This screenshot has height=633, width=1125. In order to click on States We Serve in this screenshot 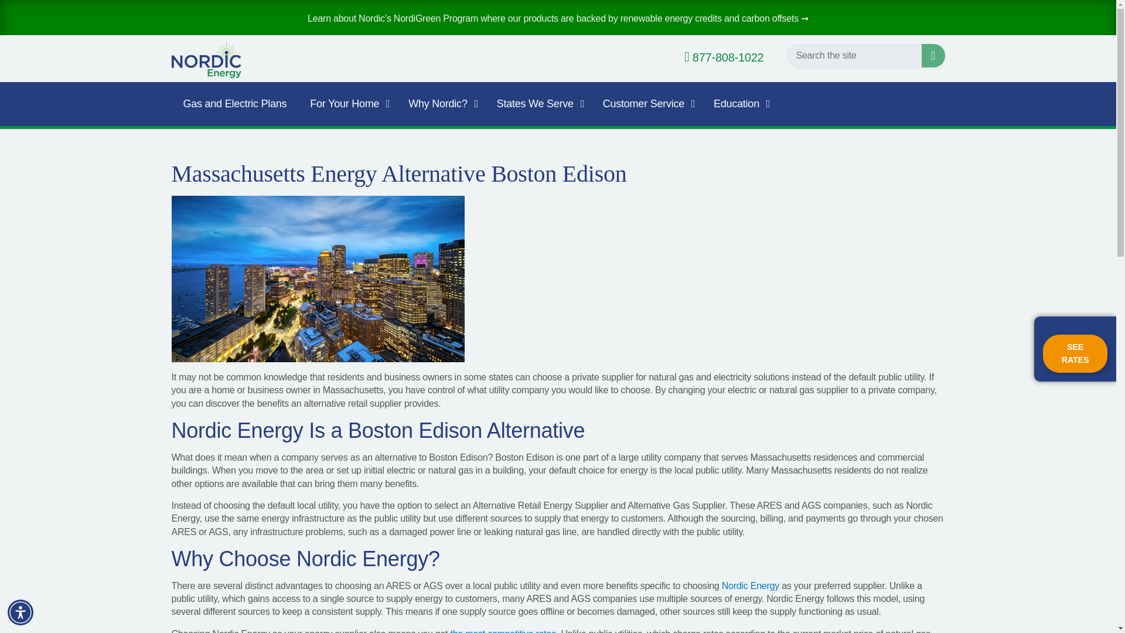, I will do `click(538, 104)`.